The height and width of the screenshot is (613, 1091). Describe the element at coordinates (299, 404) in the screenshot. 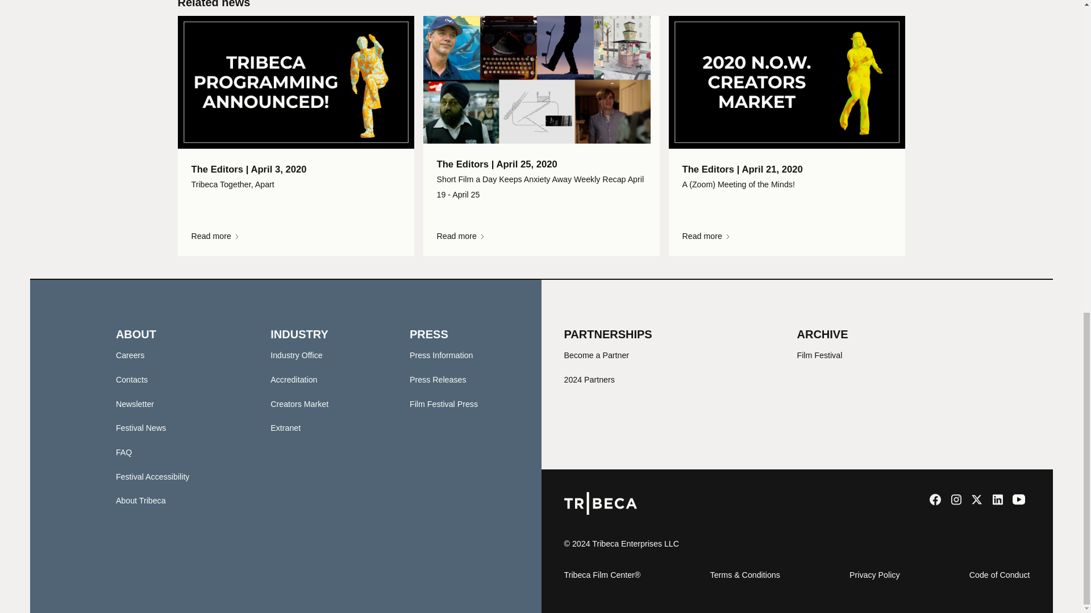

I see `Creators Market` at that location.